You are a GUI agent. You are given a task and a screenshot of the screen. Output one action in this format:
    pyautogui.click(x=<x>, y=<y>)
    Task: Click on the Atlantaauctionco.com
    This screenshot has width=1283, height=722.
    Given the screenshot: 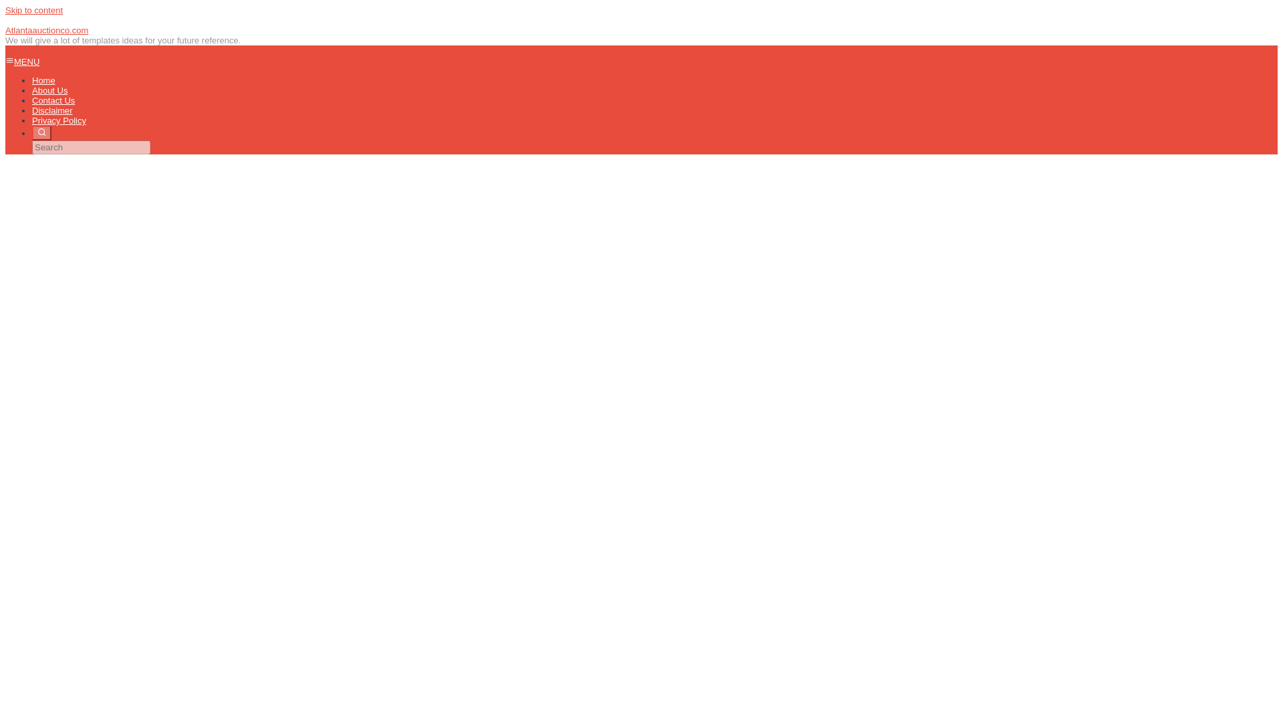 What is the action you would take?
    pyautogui.click(x=47, y=29)
    